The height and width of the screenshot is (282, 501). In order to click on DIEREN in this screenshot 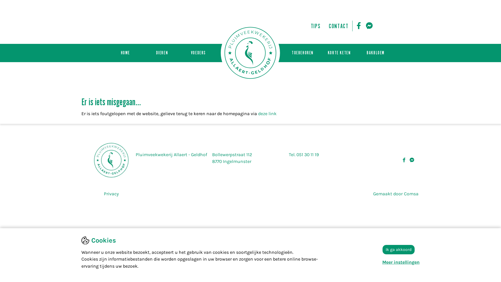, I will do `click(162, 53)`.